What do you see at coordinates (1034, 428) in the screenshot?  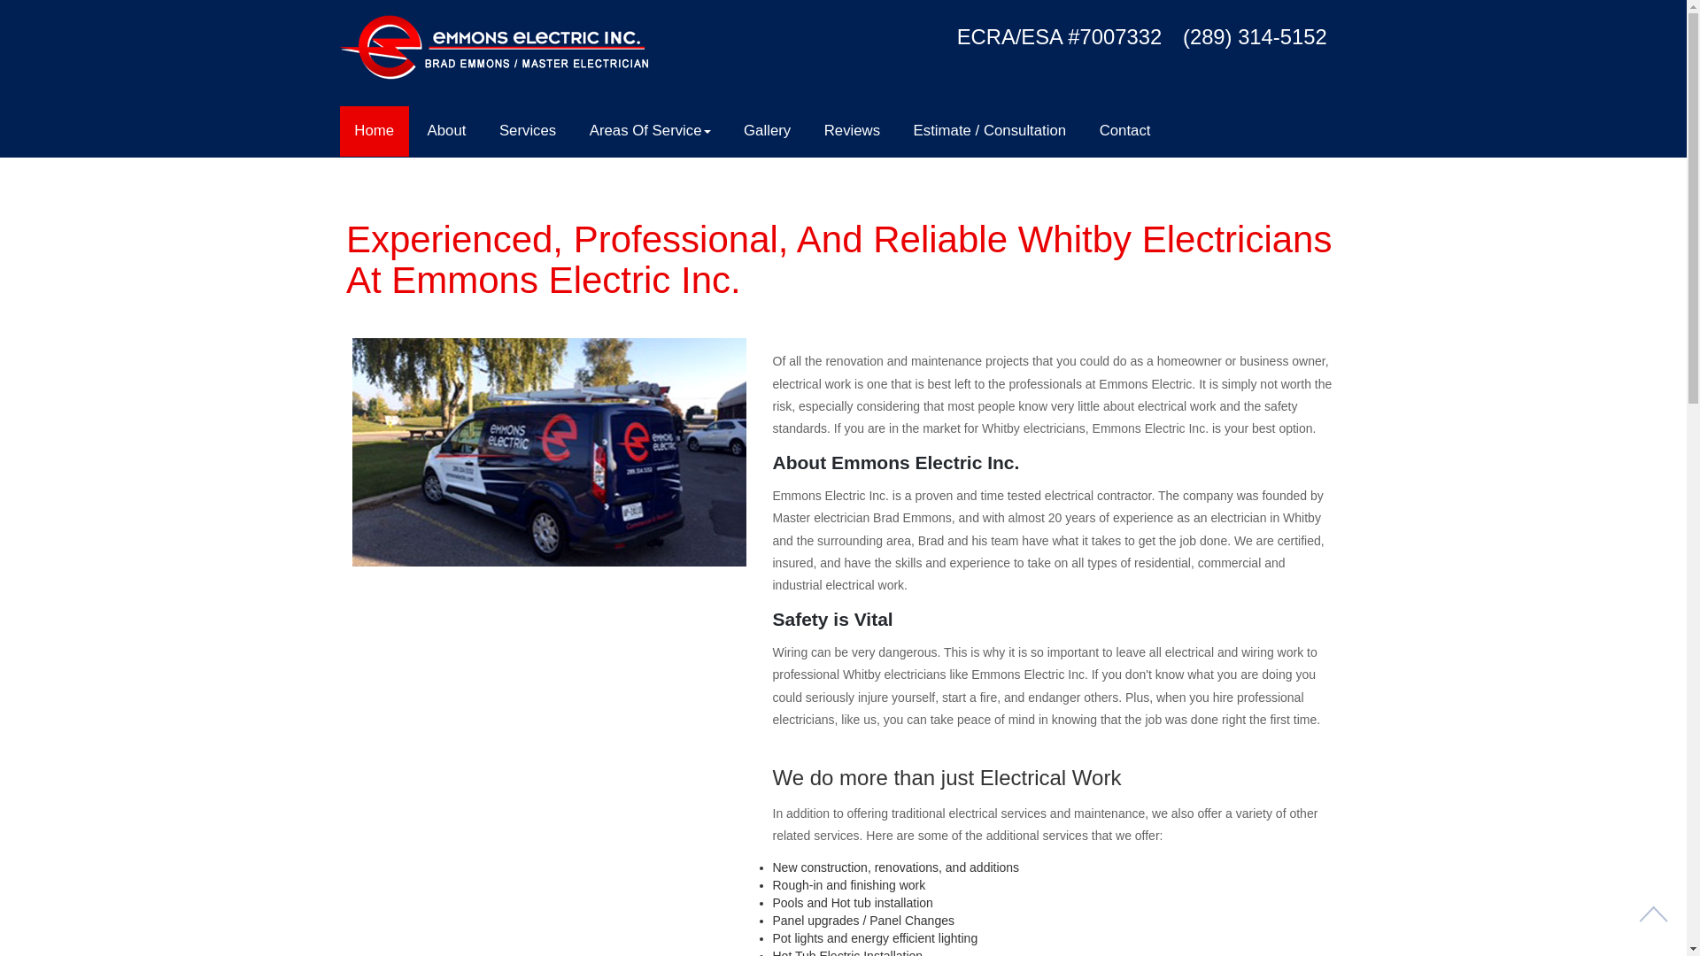 I see `Whitby Electricians - Homepage` at bounding box center [1034, 428].